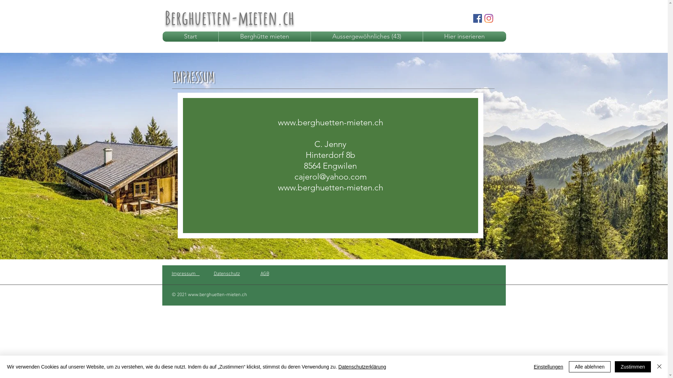  Describe the element at coordinates (330, 188) in the screenshot. I see `www.berghuetten-mieten.ch` at that location.